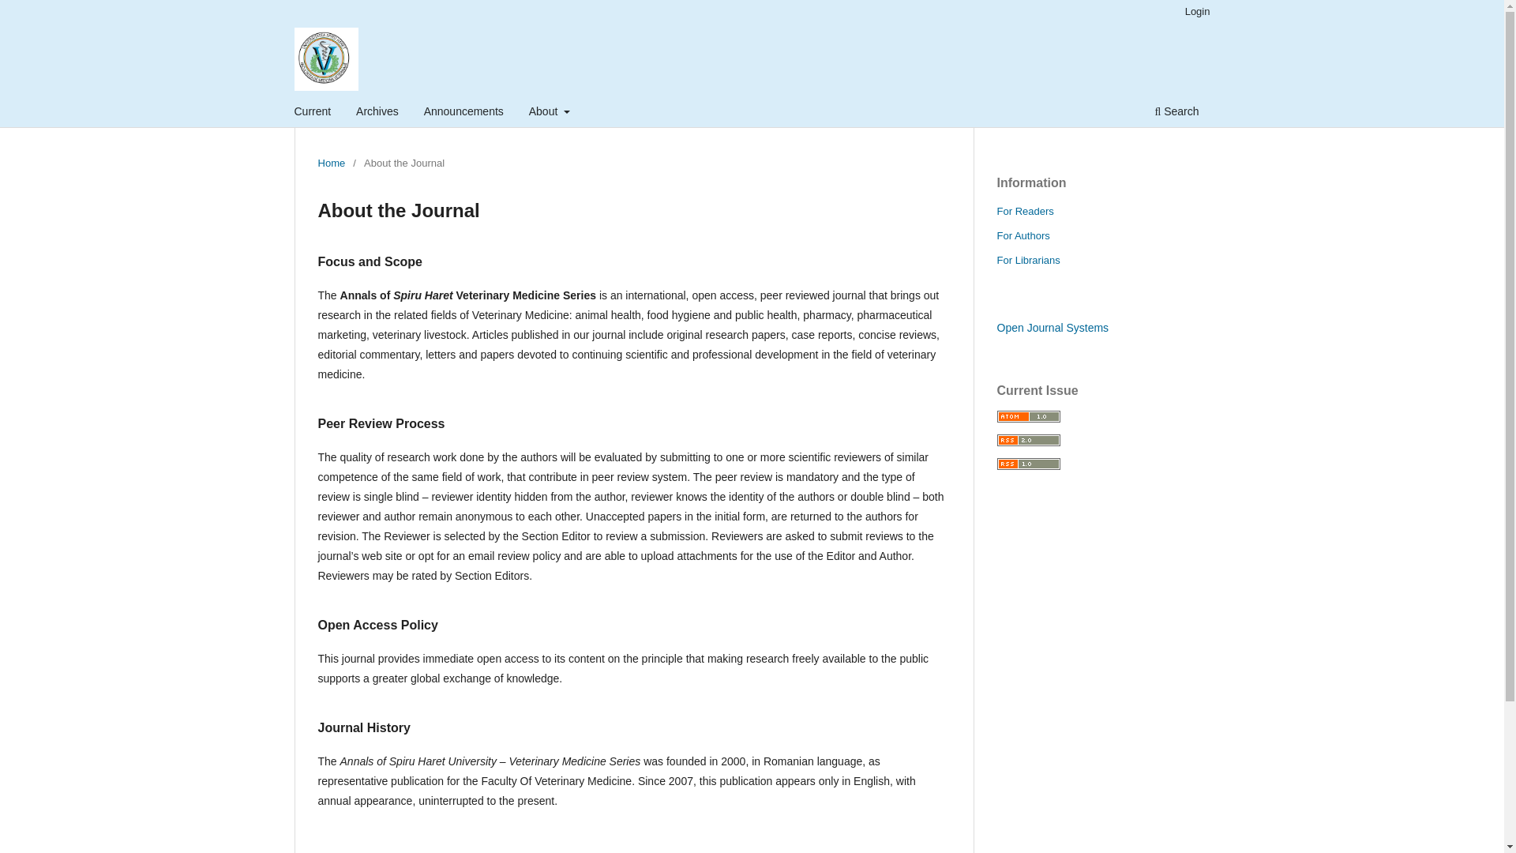 Image resolution: width=1516 pixels, height=853 pixels. What do you see at coordinates (377, 113) in the screenshot?
I see `Archives` at bounding box center [377, 113].